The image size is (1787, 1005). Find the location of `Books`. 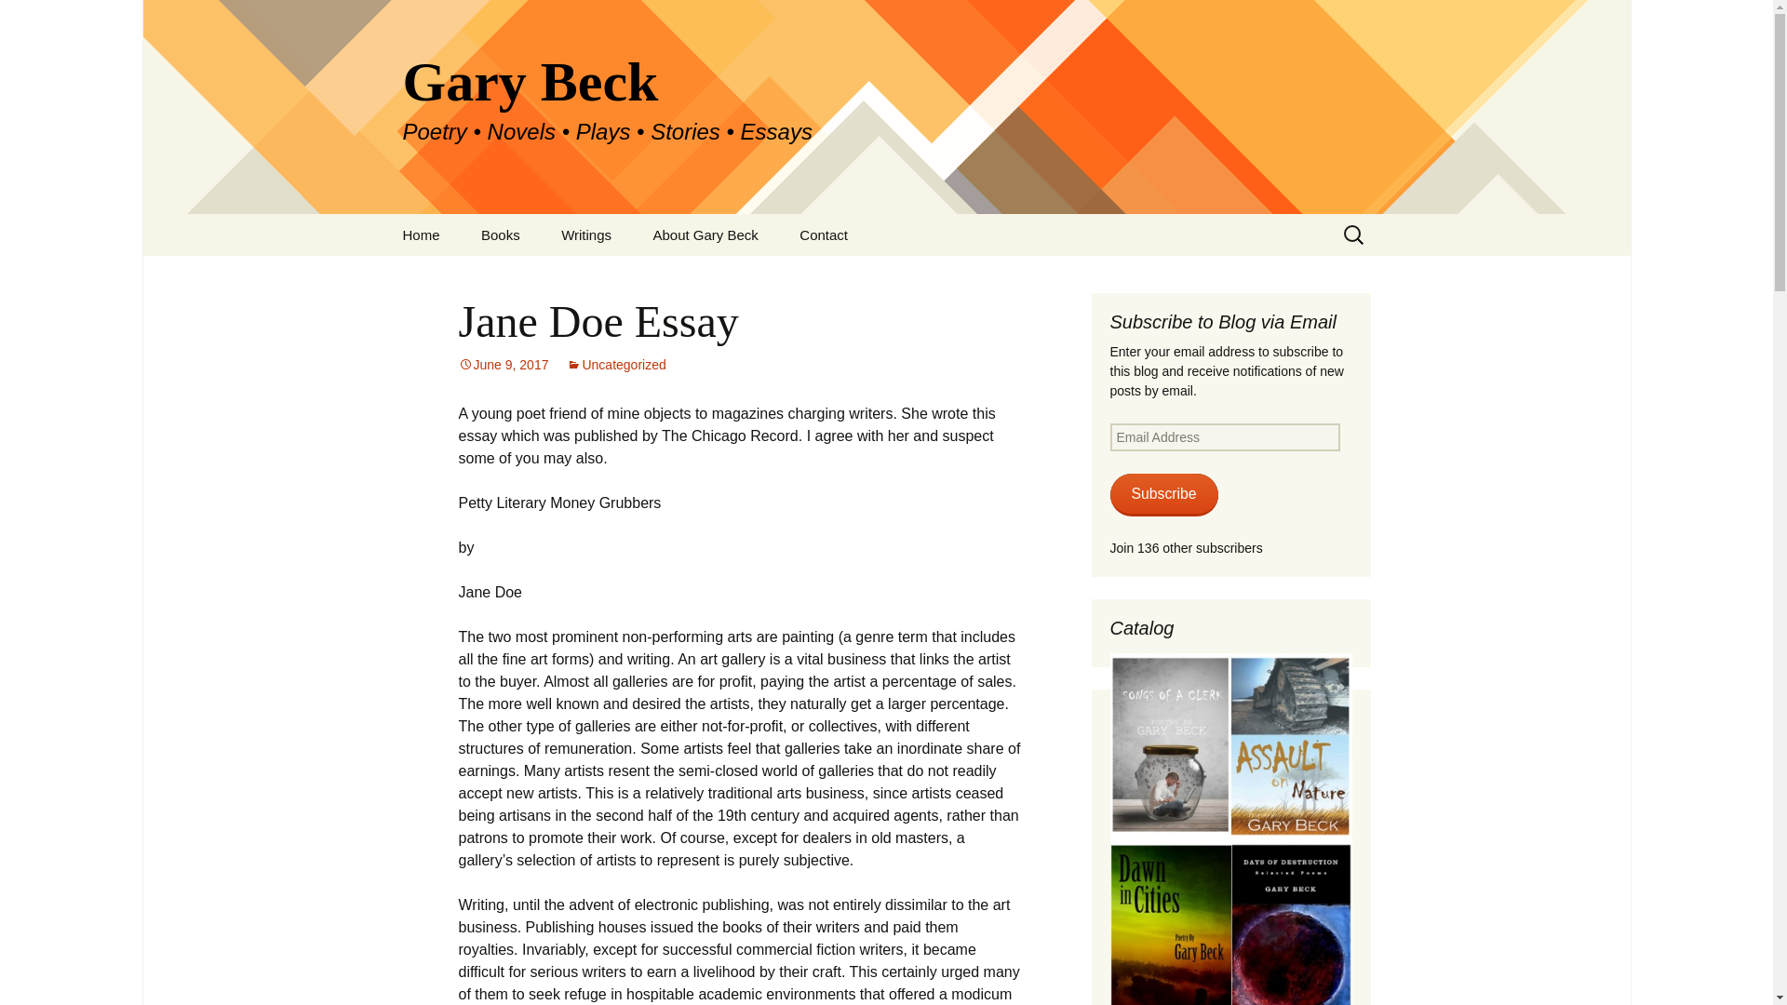

Books is located at coordinates (501, 234).